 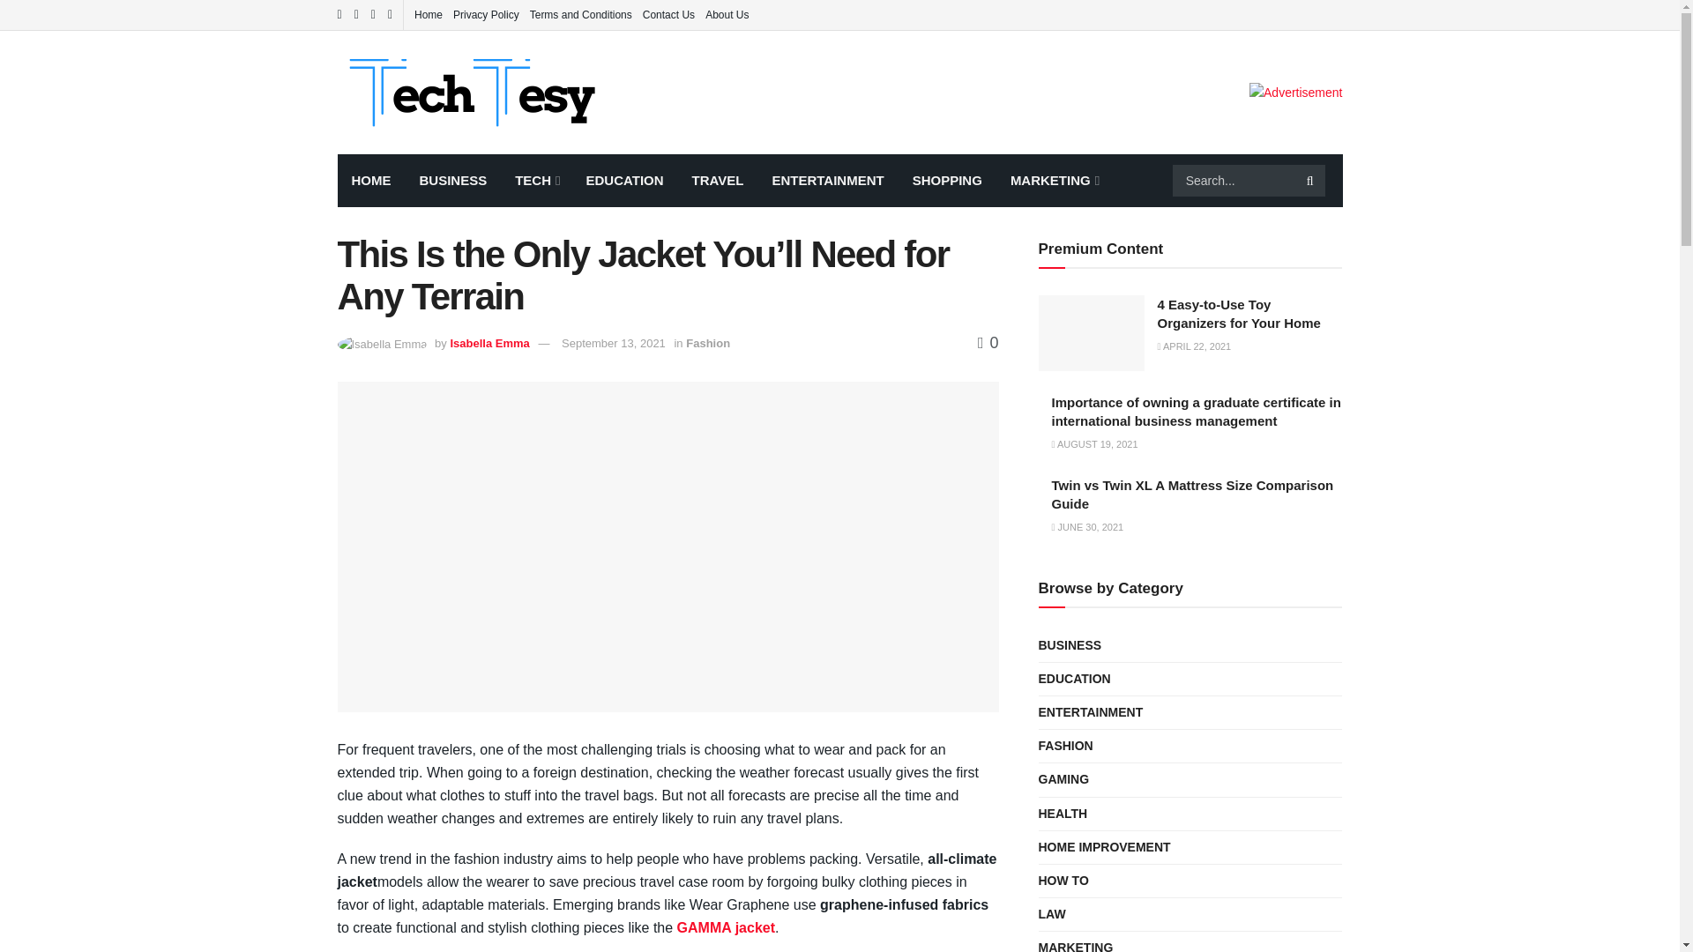 I want to click on HOME, so click(x=370, y=180).